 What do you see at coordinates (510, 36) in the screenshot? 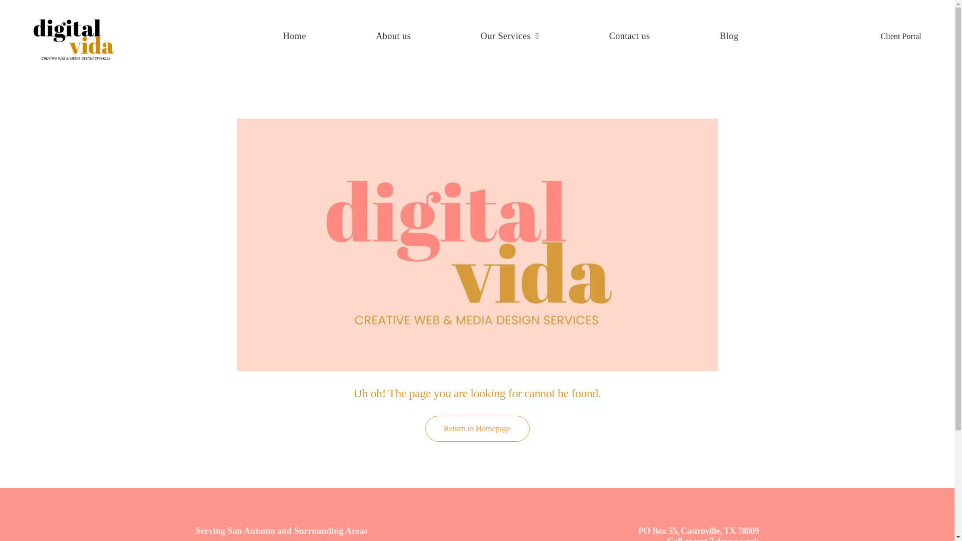
I see `Our Services` at bounding box center [510, 36].